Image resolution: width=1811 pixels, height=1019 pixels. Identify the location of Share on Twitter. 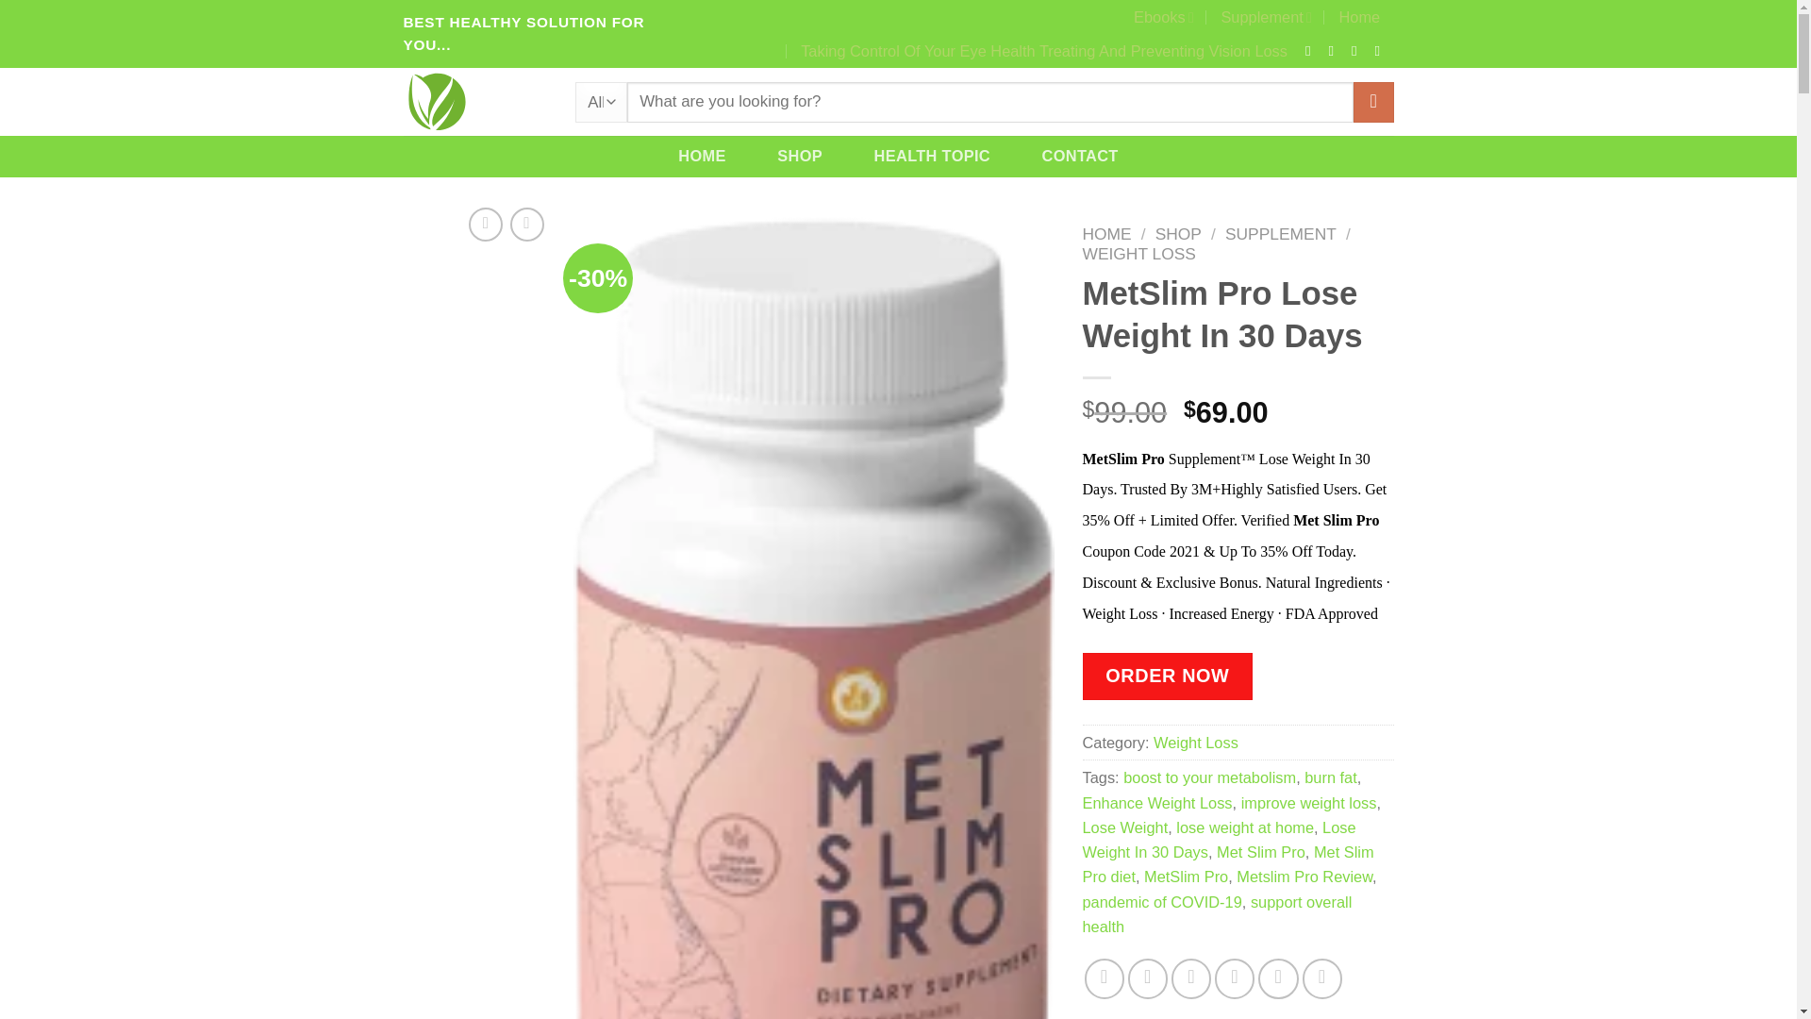
(1148, 978).